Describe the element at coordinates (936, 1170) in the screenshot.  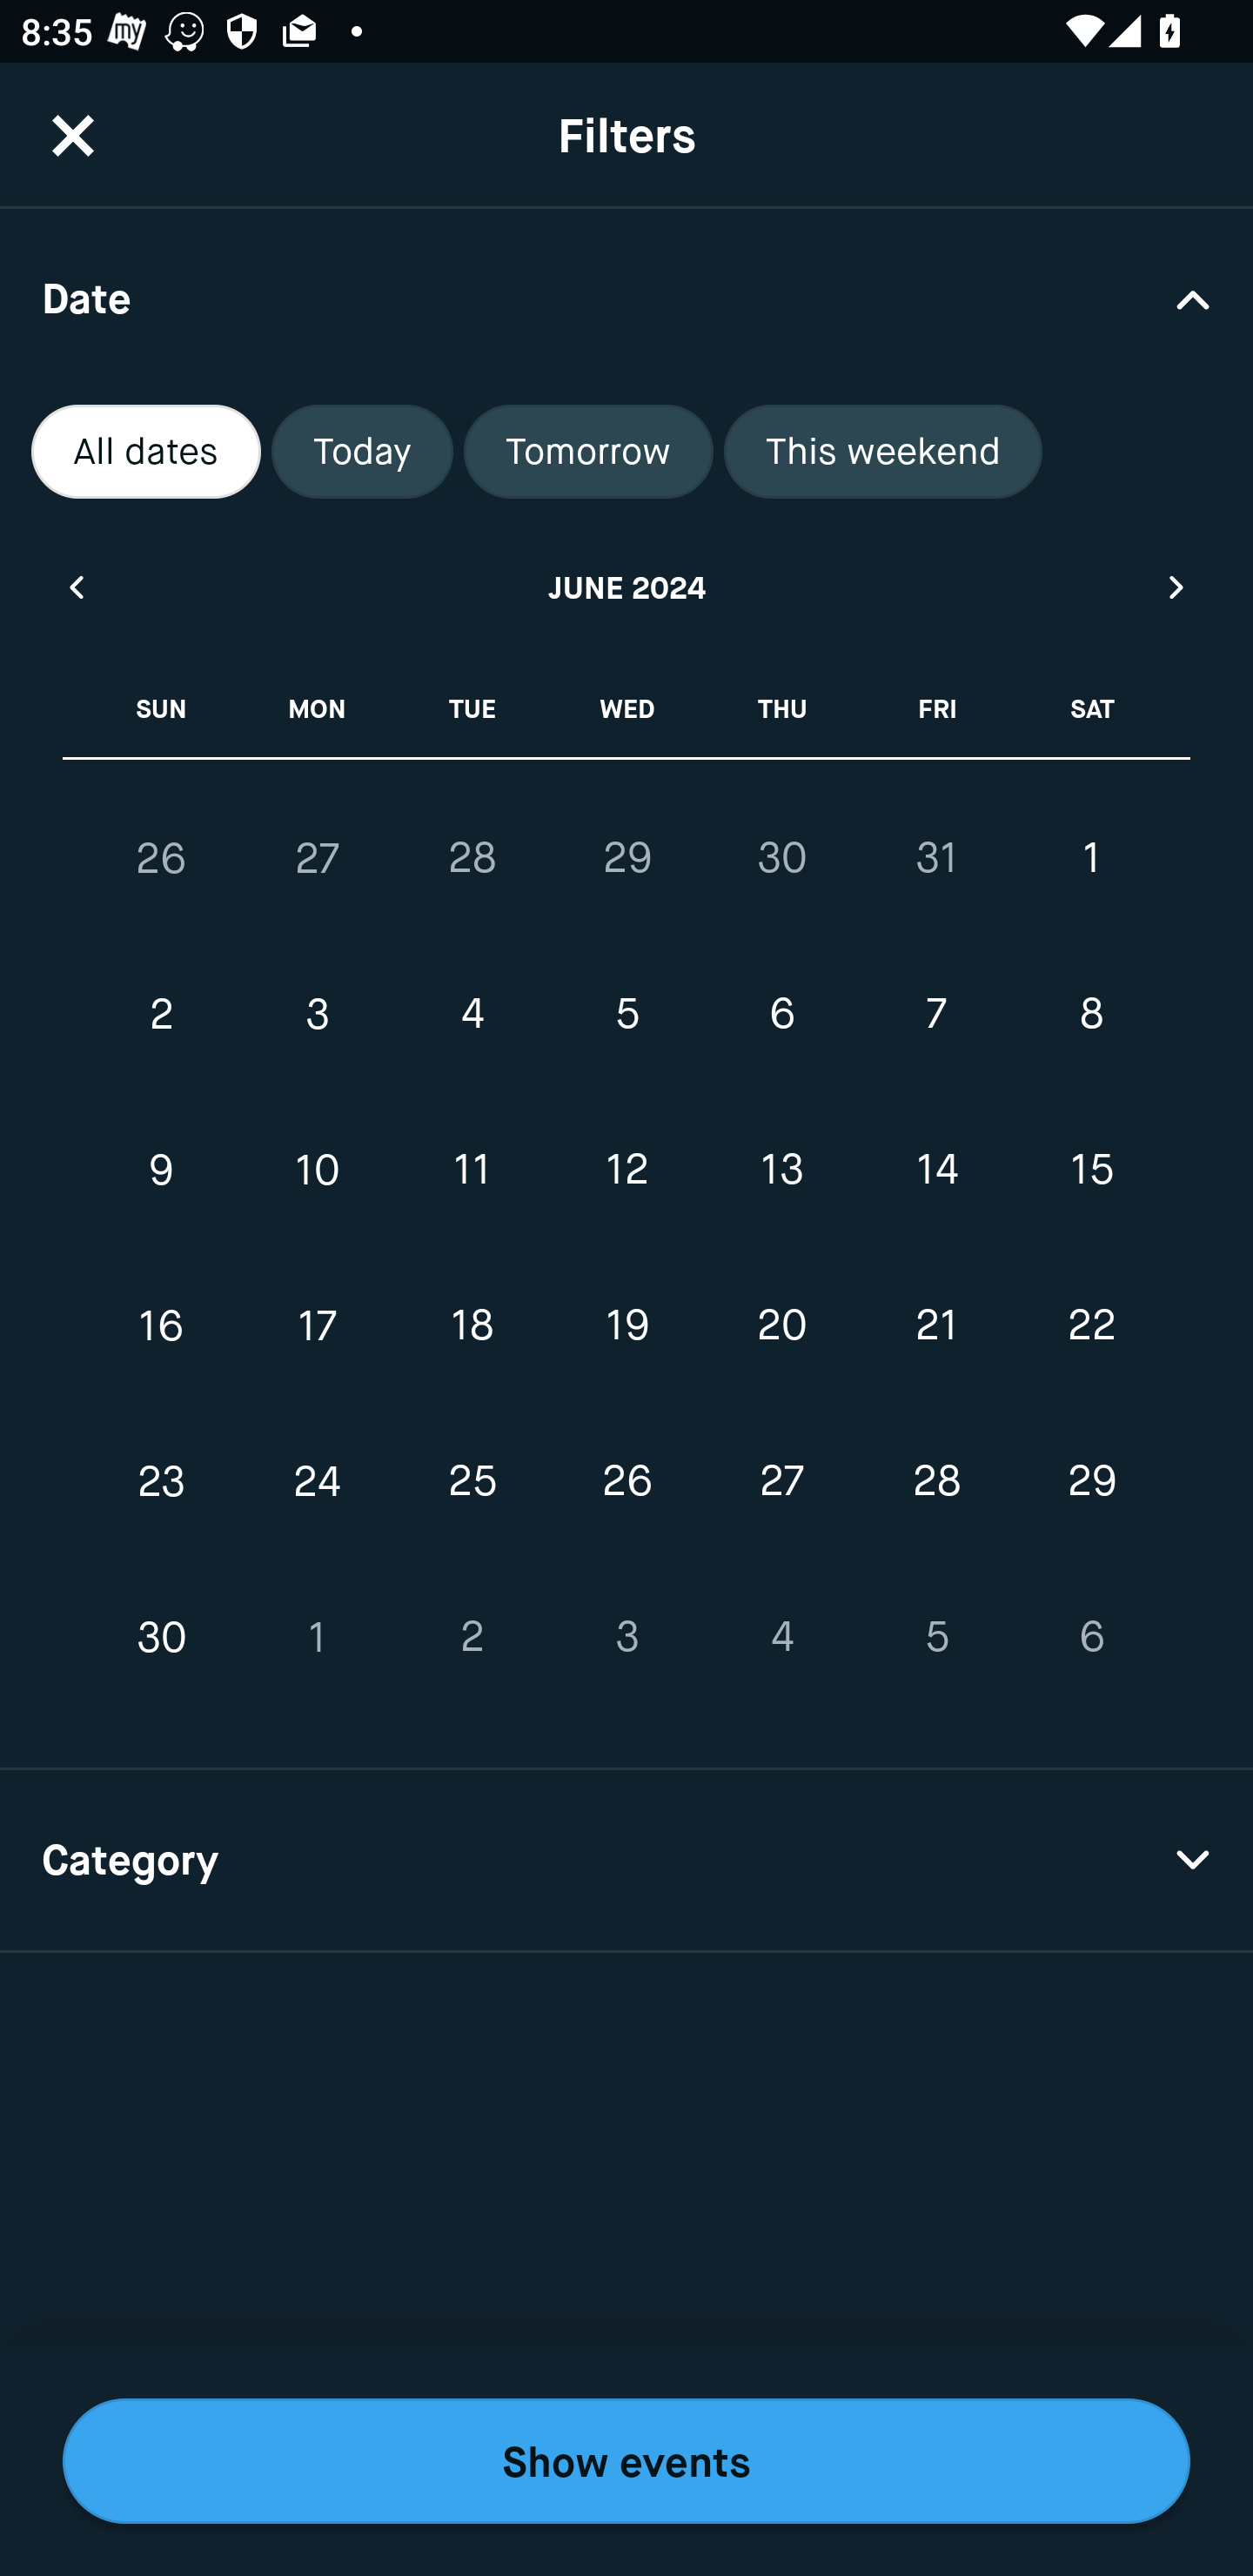
I see `14` at that location.